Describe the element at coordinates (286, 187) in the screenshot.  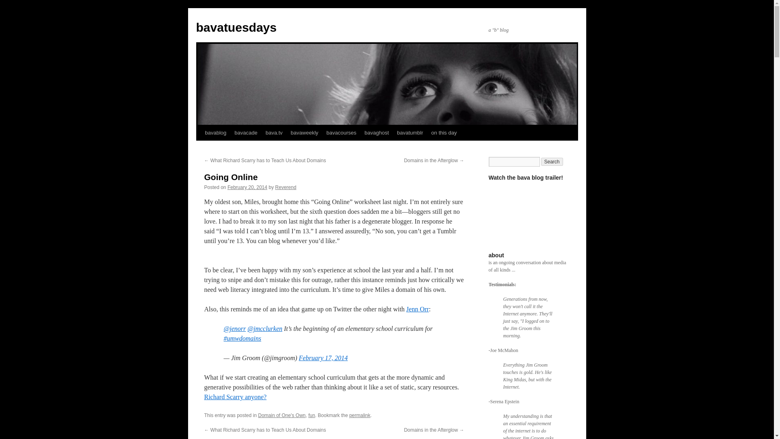
I see `View all posts by Reverend` at that location.